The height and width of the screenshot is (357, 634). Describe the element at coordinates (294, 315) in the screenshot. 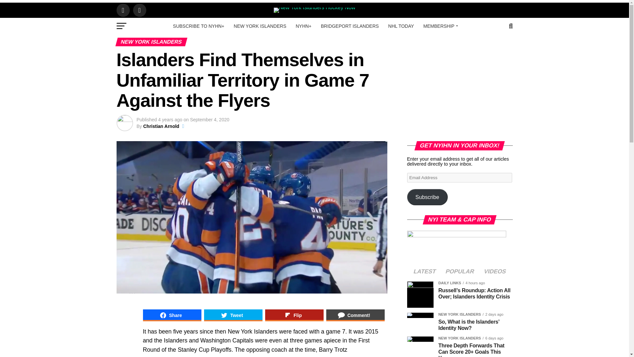

I see `Share on Flip` at that location.